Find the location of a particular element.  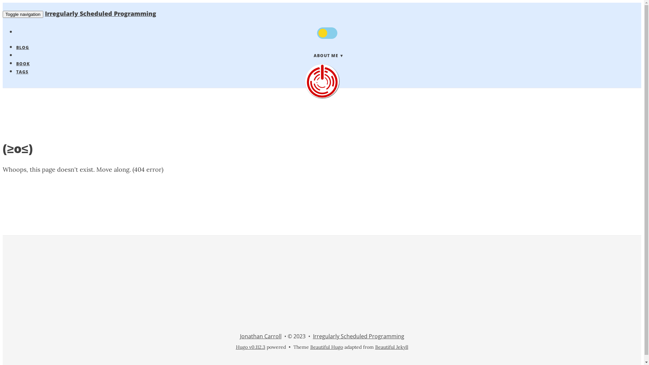

Toggle navigation is located at coordinates (23, 14).